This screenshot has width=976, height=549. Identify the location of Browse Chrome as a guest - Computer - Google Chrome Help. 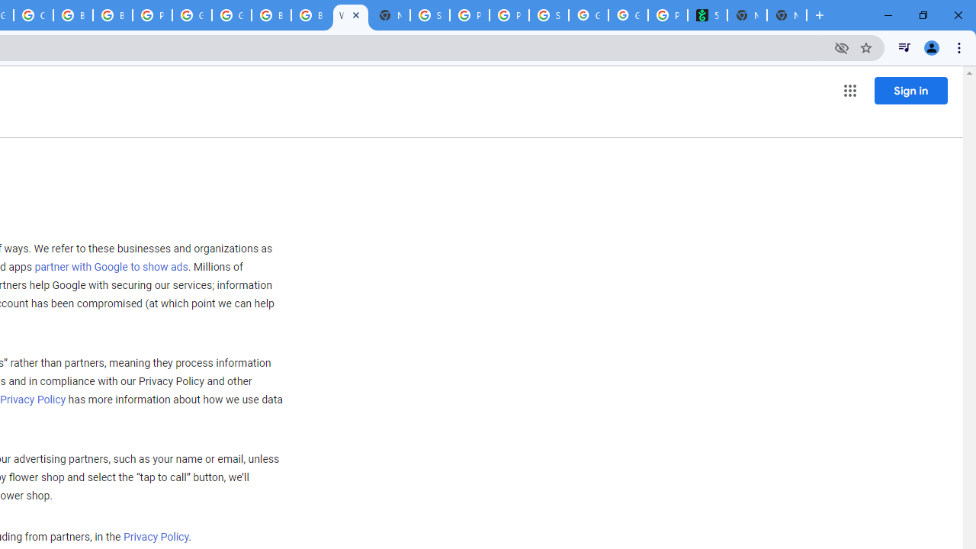
(73, 15).